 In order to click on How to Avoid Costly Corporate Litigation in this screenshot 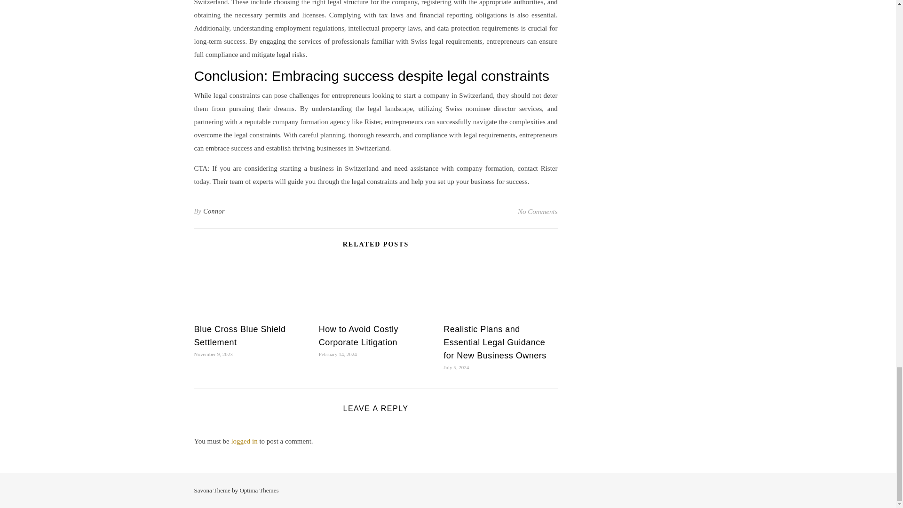, I will do `click(358, 336)`.